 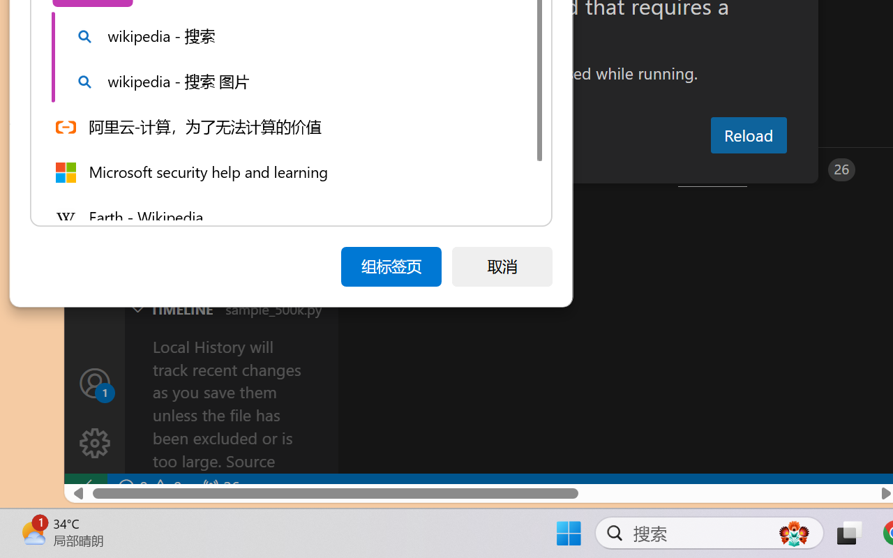 I want to click on Debug Console (Ctrl+Shift+Y), so click(x=596, y=169).